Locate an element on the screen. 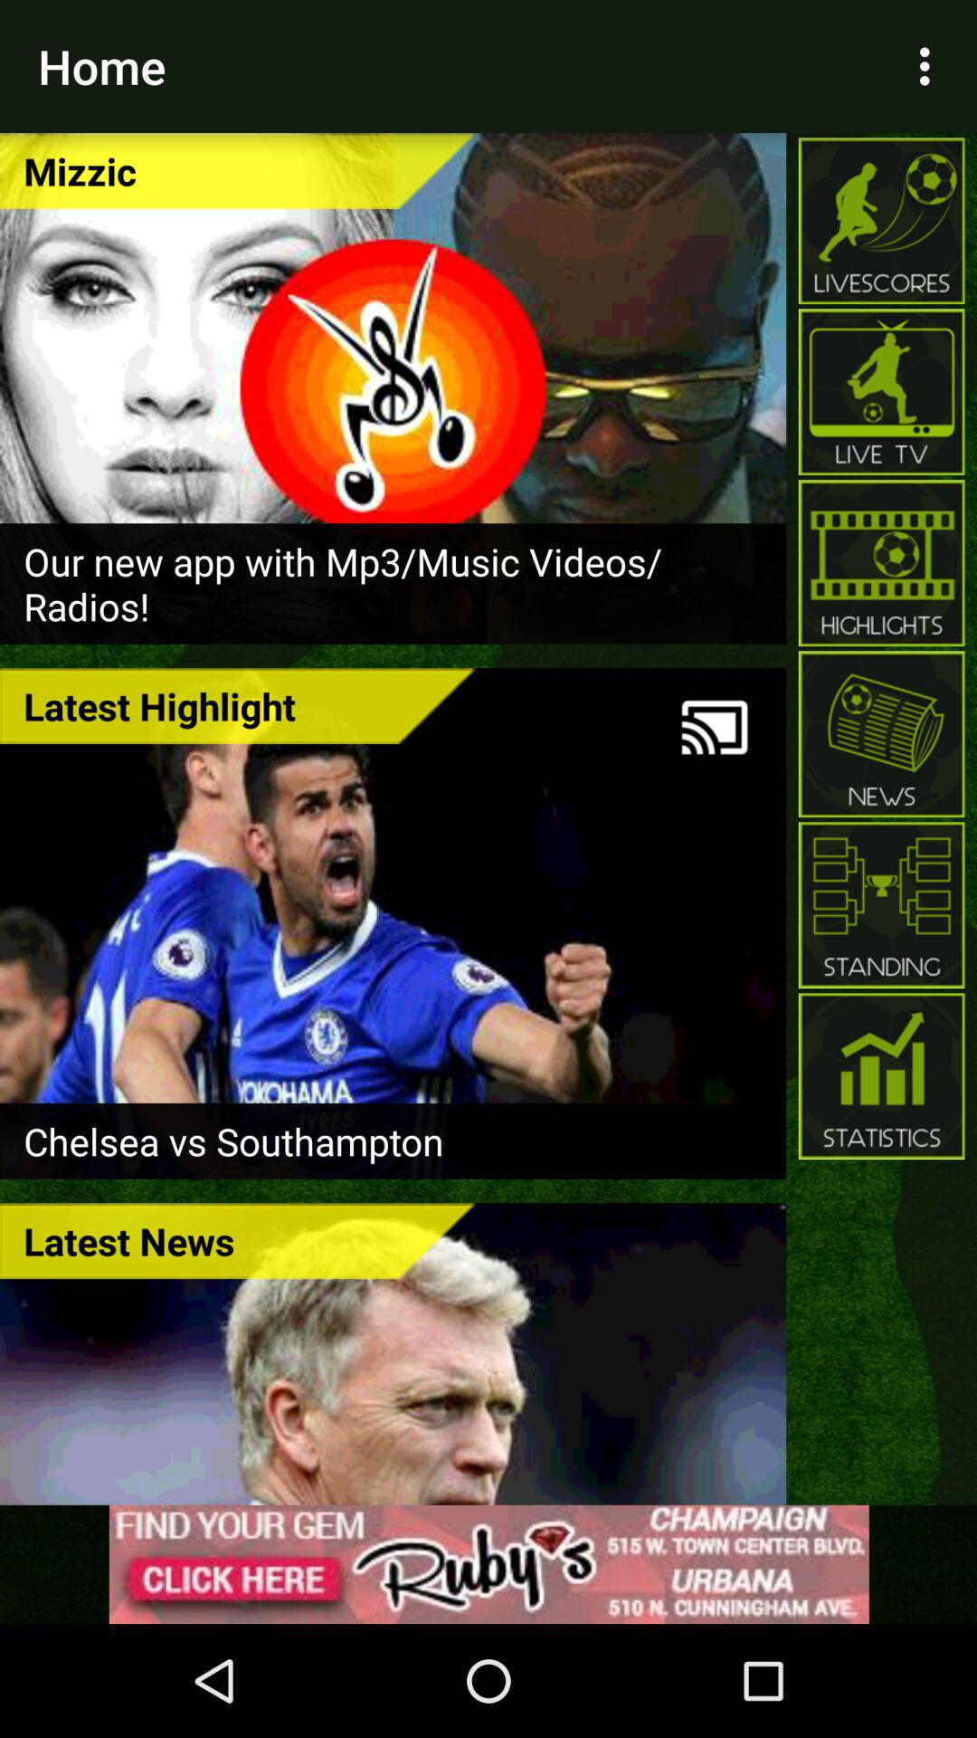  choose icon above chelsea vs southampton is located at coordinates (237, 706).